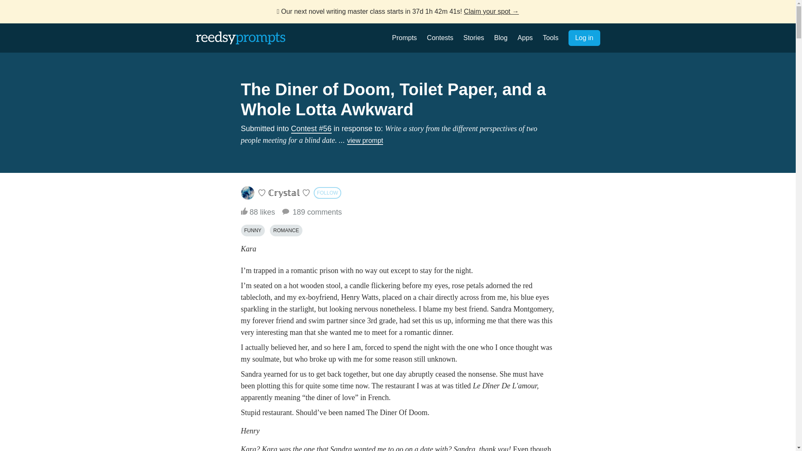  What do you see at coordinates (584, 38) in the screenshot?
I see `Log in` at bounding box center [584, 38].